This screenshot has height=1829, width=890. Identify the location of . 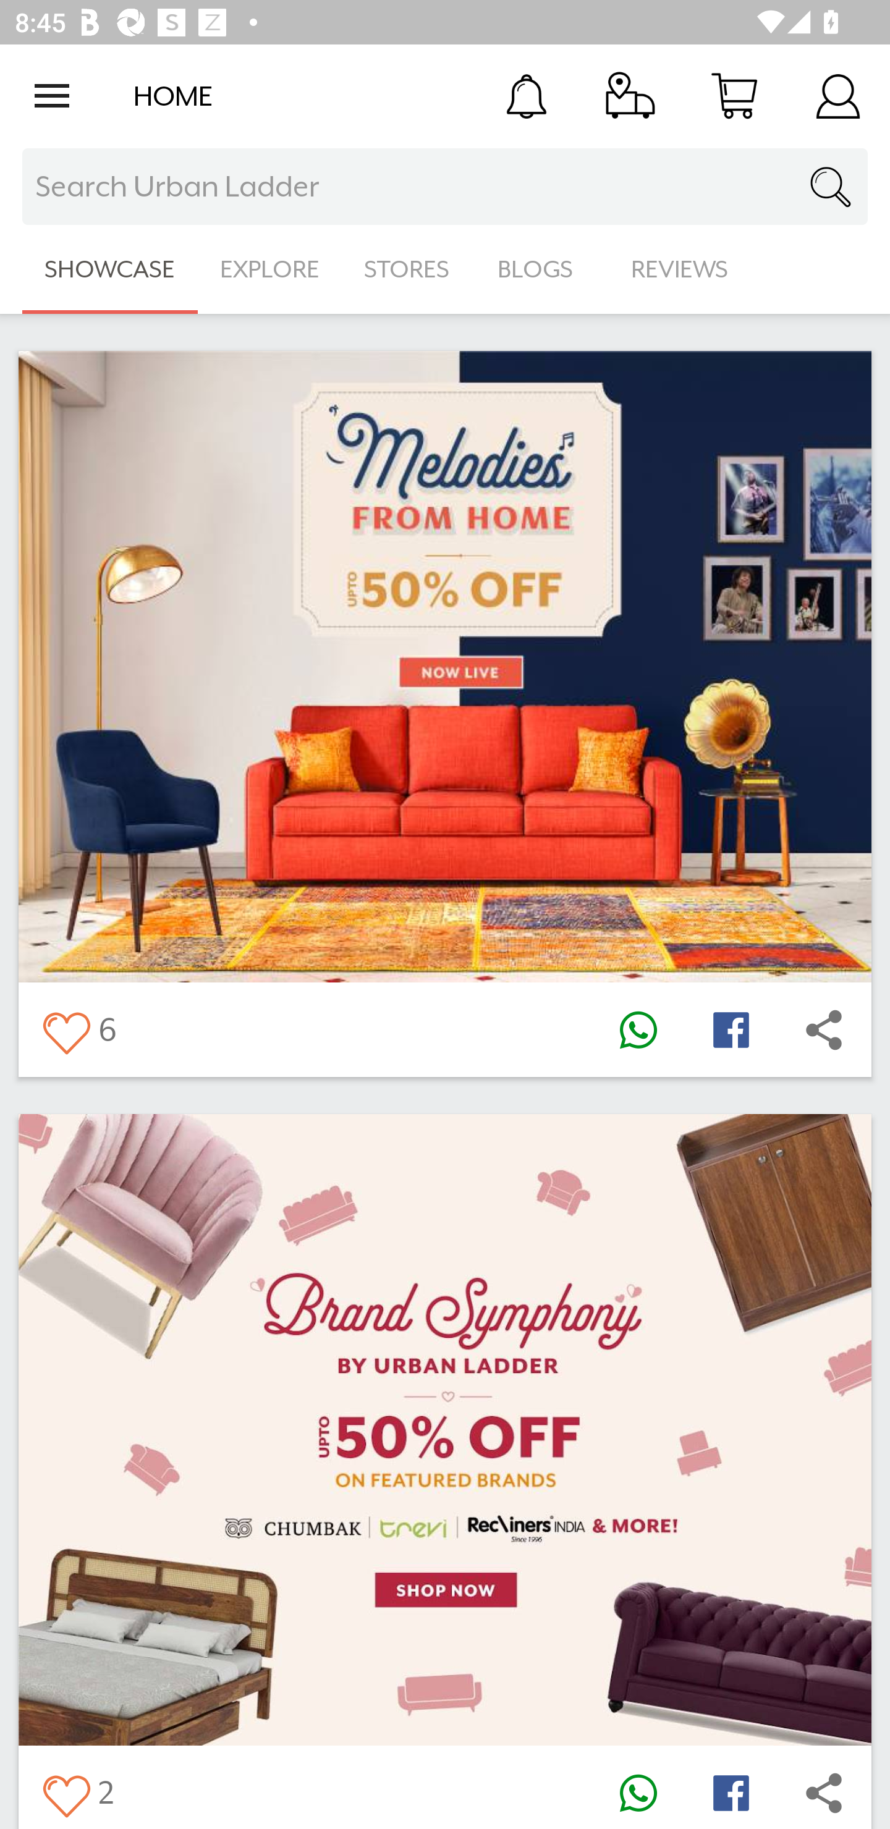
(824, 1792).